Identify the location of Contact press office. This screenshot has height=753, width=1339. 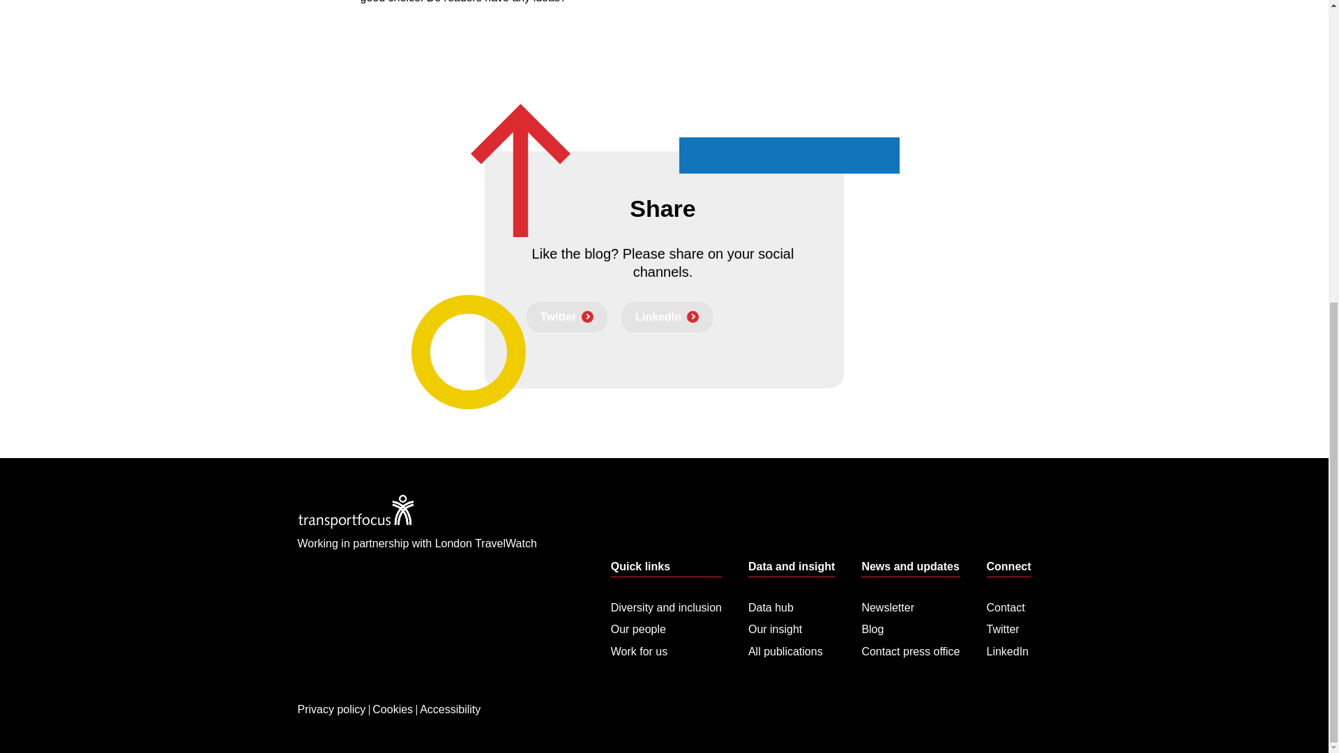
(910, 647).